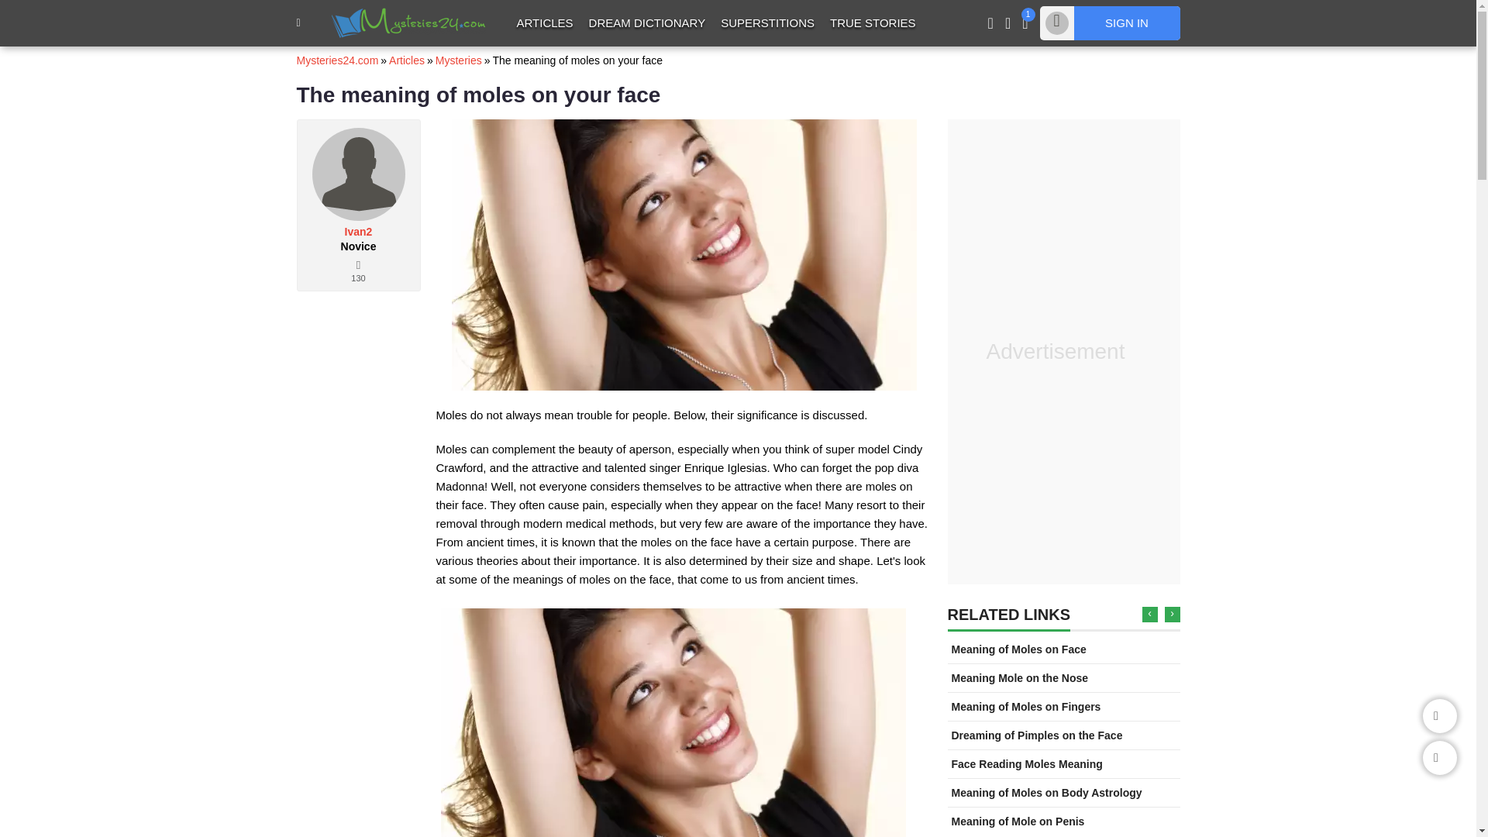 This screenshot has height=837, width=1488. What do you see at coordinates (409, 22) in the screenshot?
I see `mysteries24.com` at bounding box center [409, 22].